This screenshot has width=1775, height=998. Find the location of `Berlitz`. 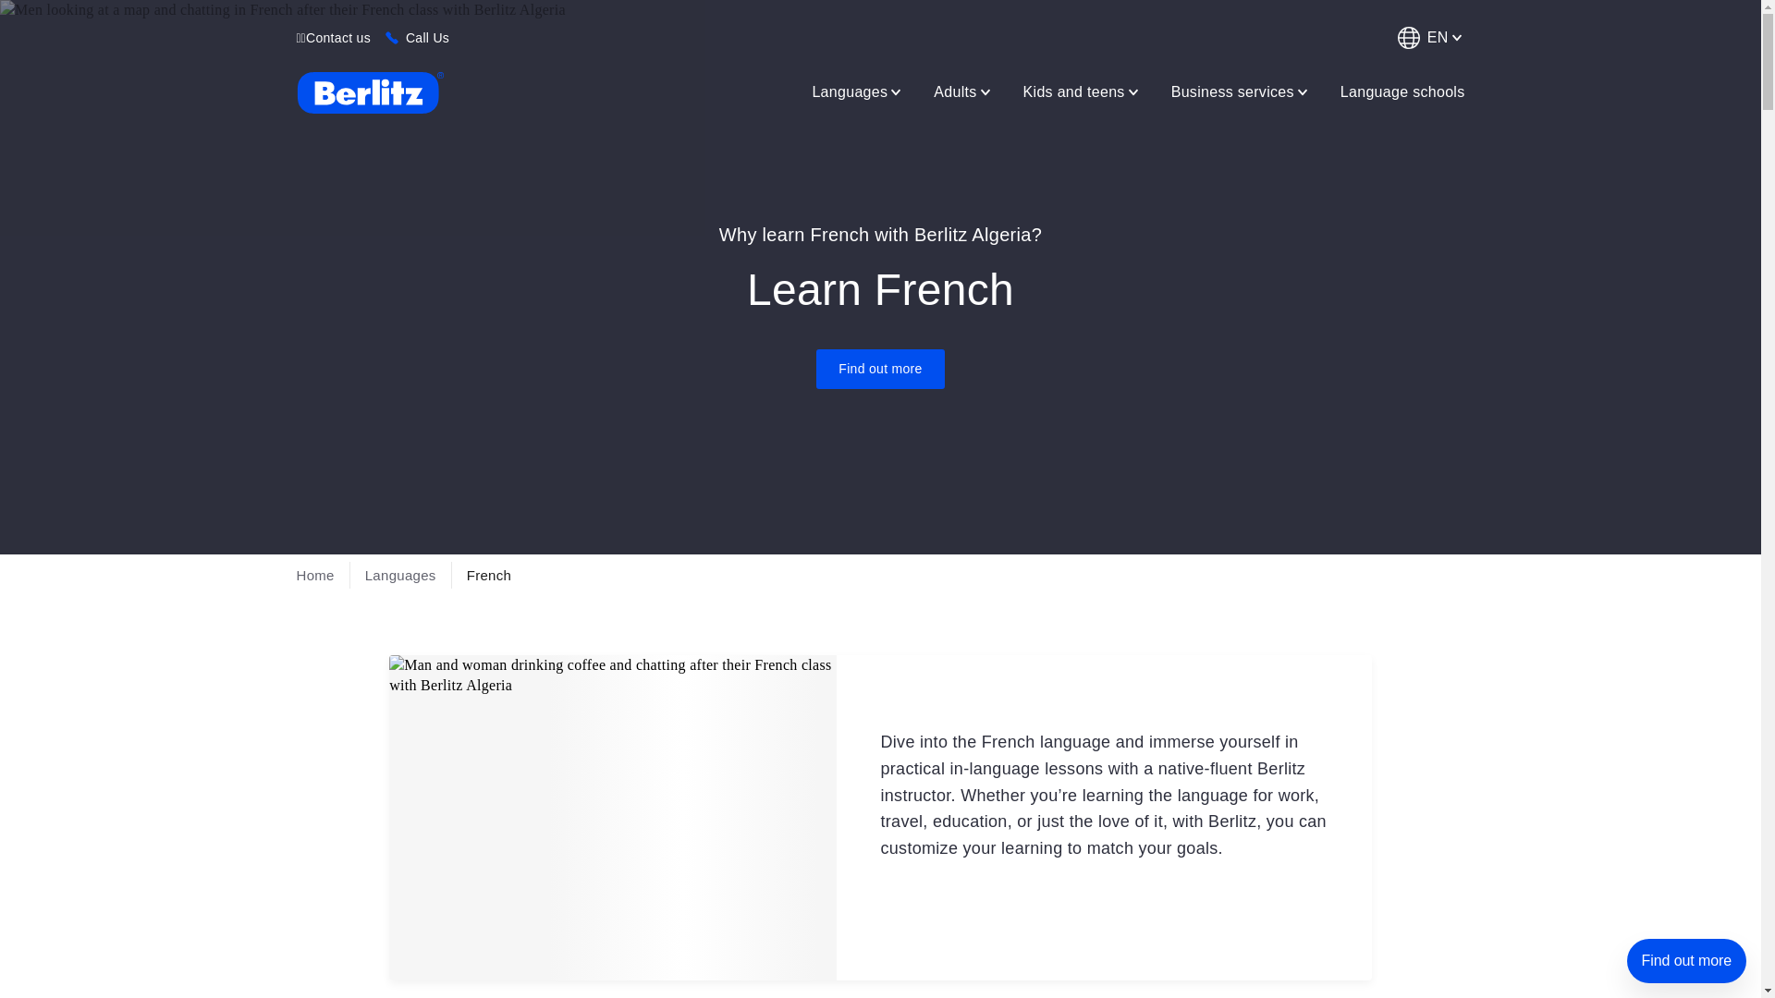

Berlitz is located at coordinates (370, 92).